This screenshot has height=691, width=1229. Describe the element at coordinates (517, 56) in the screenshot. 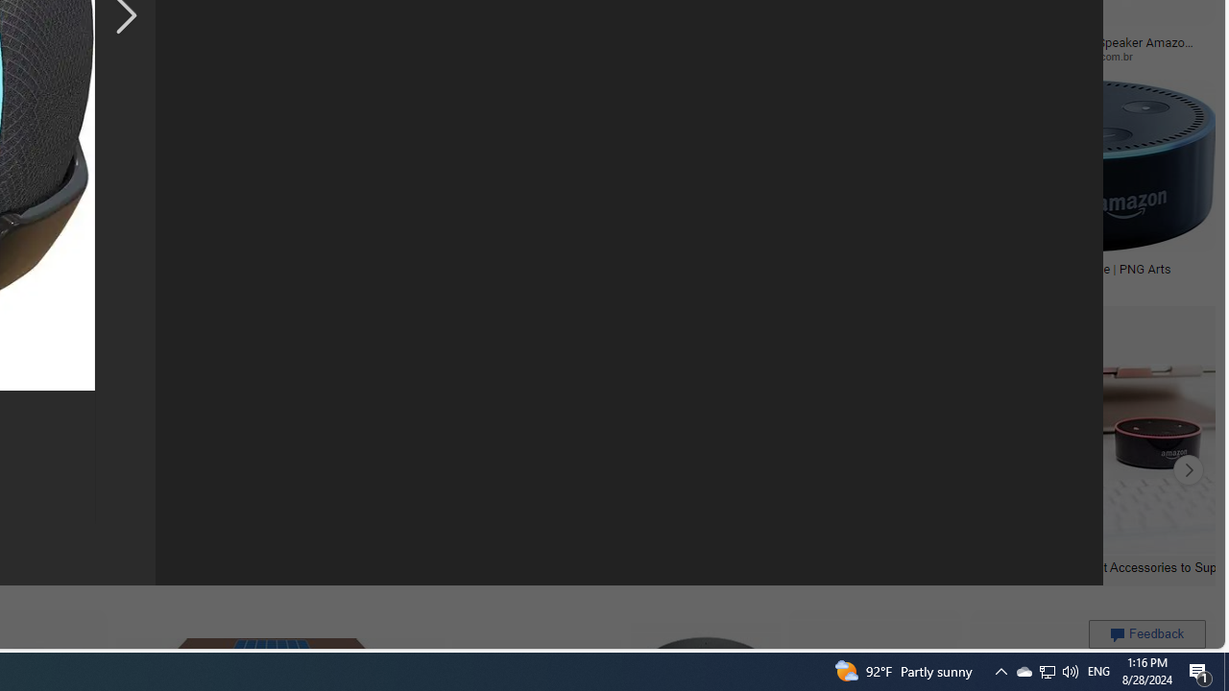

I see `amazon.com.mx` at that location.